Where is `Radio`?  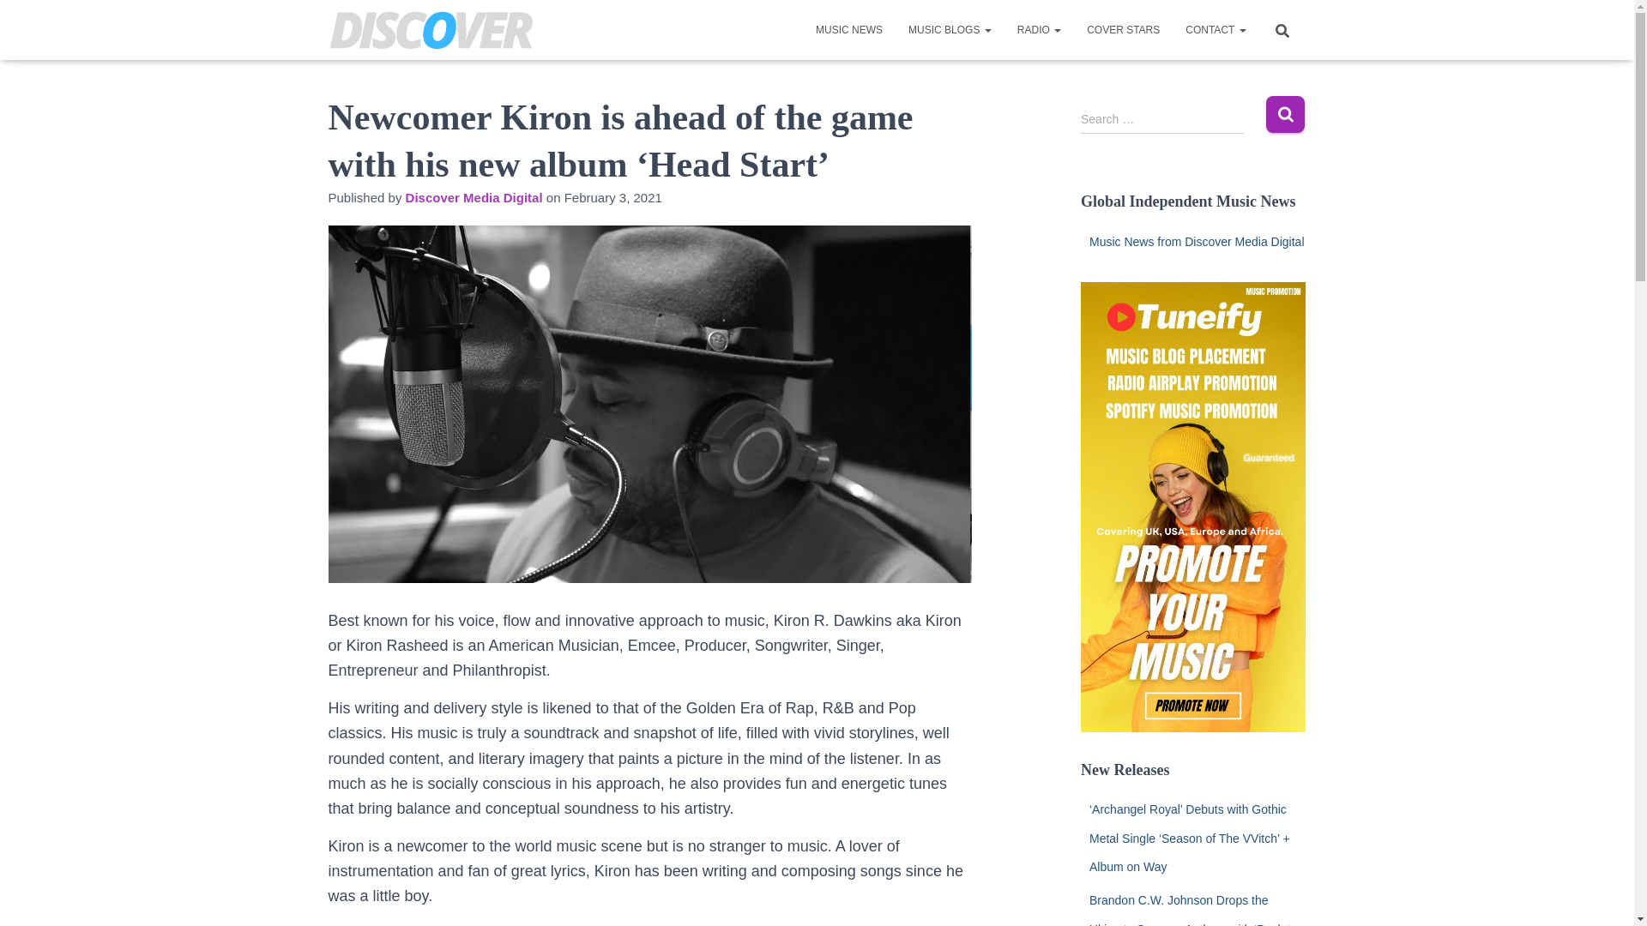 Radio is located at coordinates (1039, 29).